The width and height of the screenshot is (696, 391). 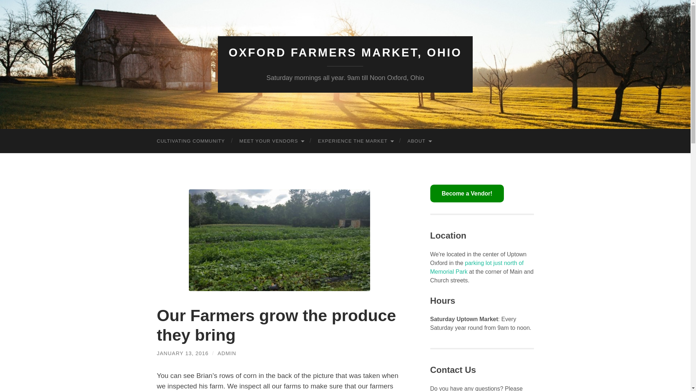 I want to click on ABOUT, so click(x=419, y=141).